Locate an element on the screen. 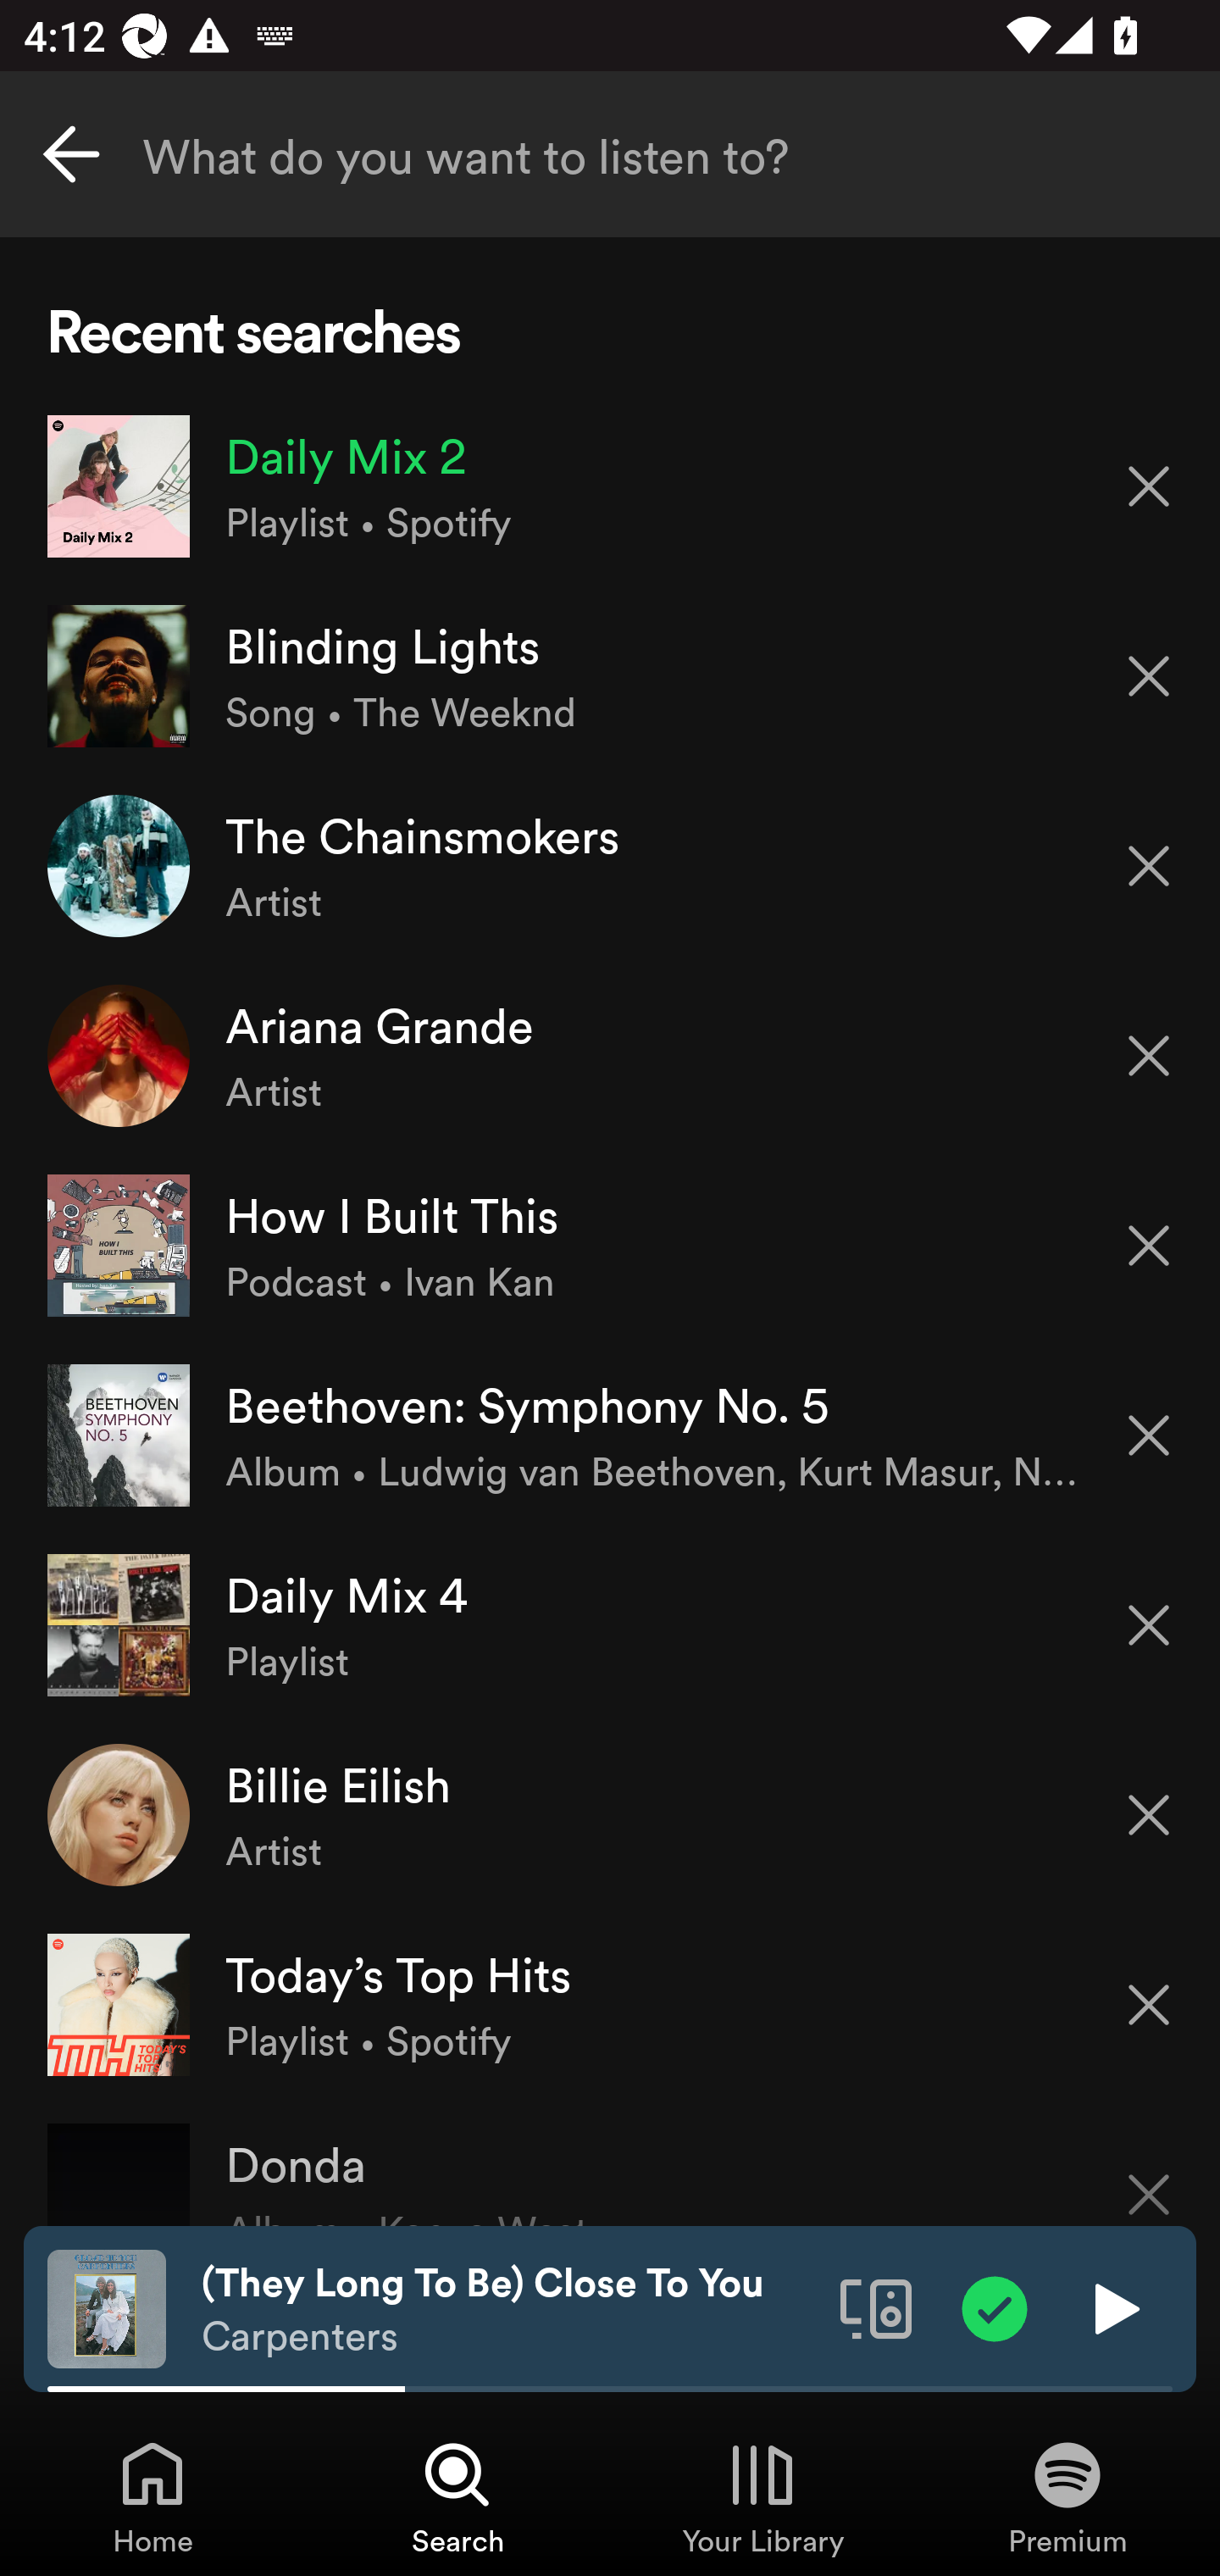 The width and height of the screenshot is (1220, 2576). Remove is located at coordinates (1149, 1435).